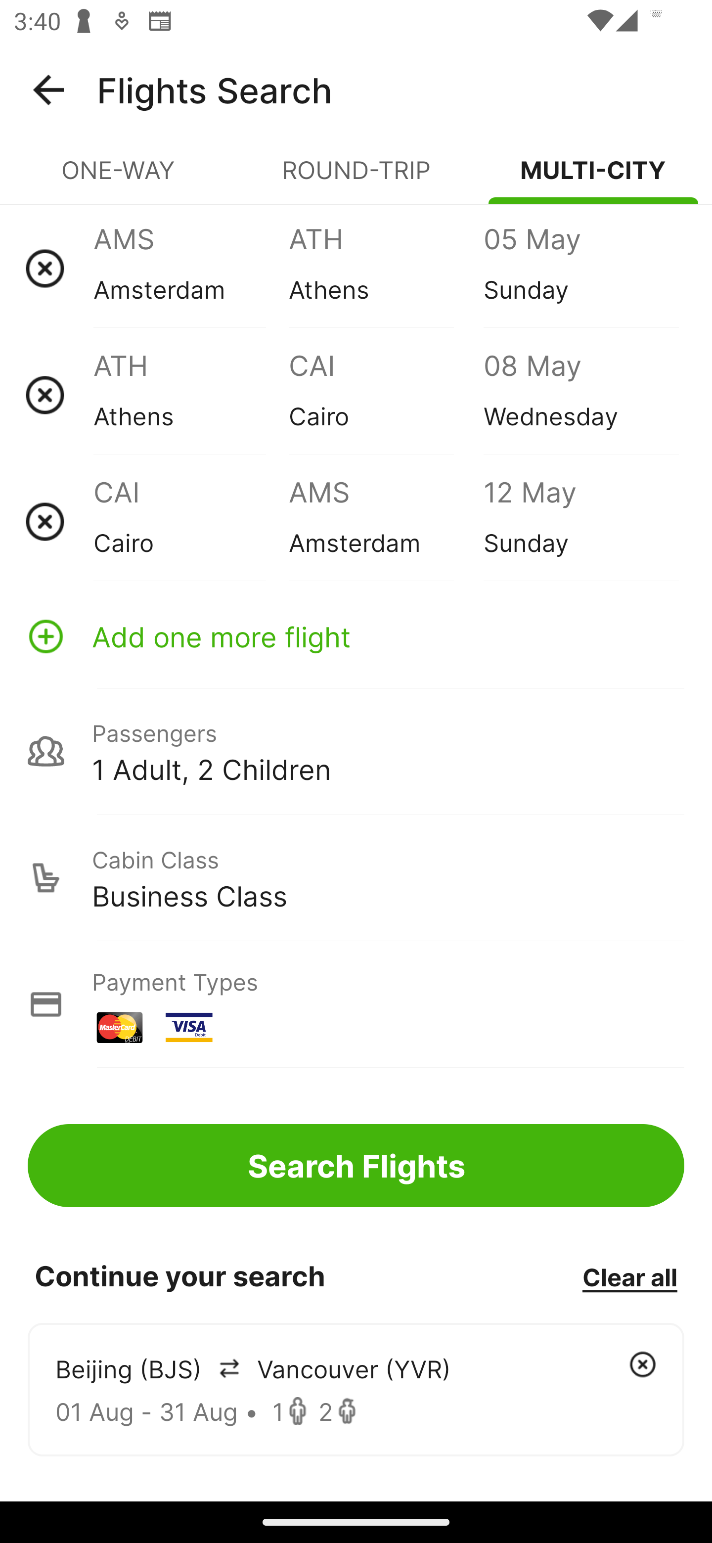 The width and height of the screenshot is (712, 1543). What do you see at coordinates (191, 395) in the screenshot?
I see `ATH Athens` at bounding box center [191, 395].